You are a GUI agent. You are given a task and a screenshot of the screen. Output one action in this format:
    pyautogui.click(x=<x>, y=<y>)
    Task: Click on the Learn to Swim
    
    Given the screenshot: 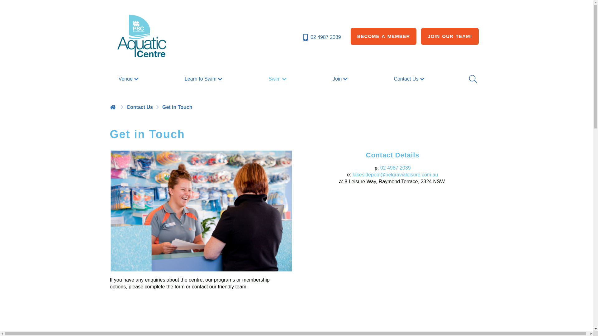 What is the action you would take?
    pyautogui.click(x=204, y=79)
    